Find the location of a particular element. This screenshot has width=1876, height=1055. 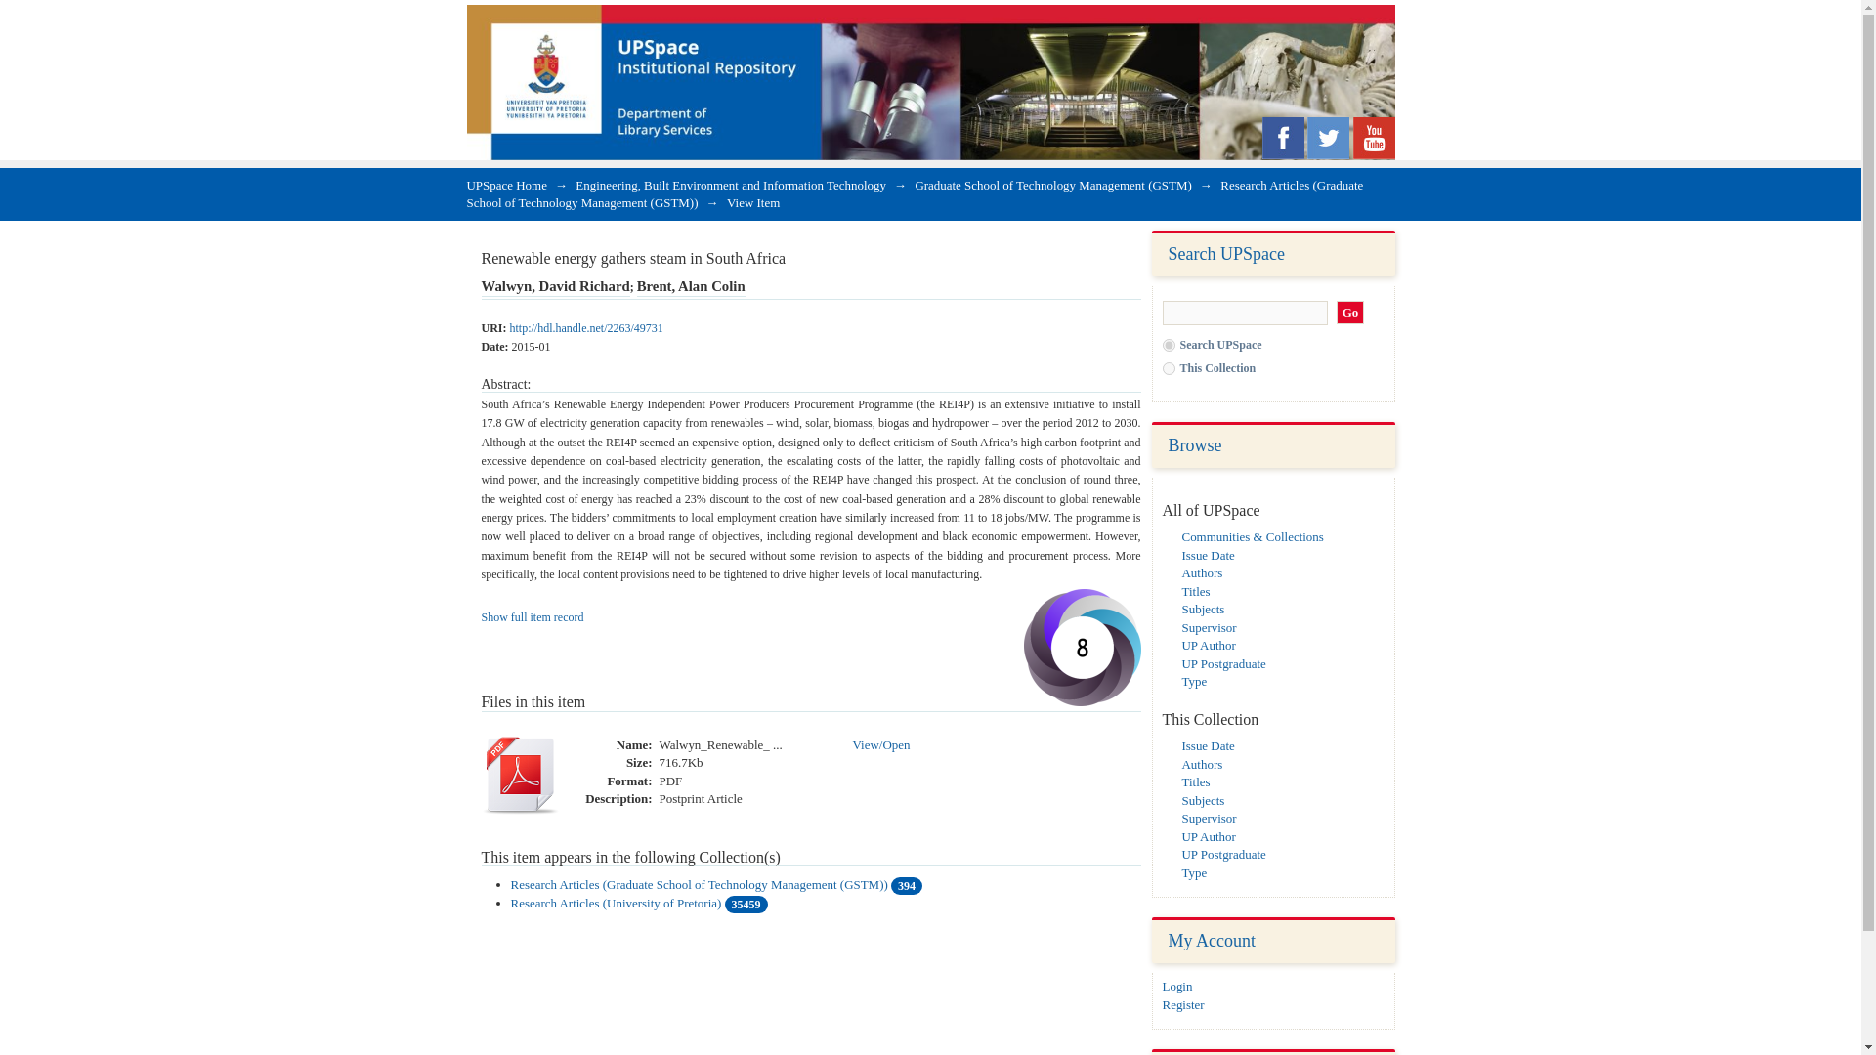

Supervisor is located at coordinates (1209, 818).